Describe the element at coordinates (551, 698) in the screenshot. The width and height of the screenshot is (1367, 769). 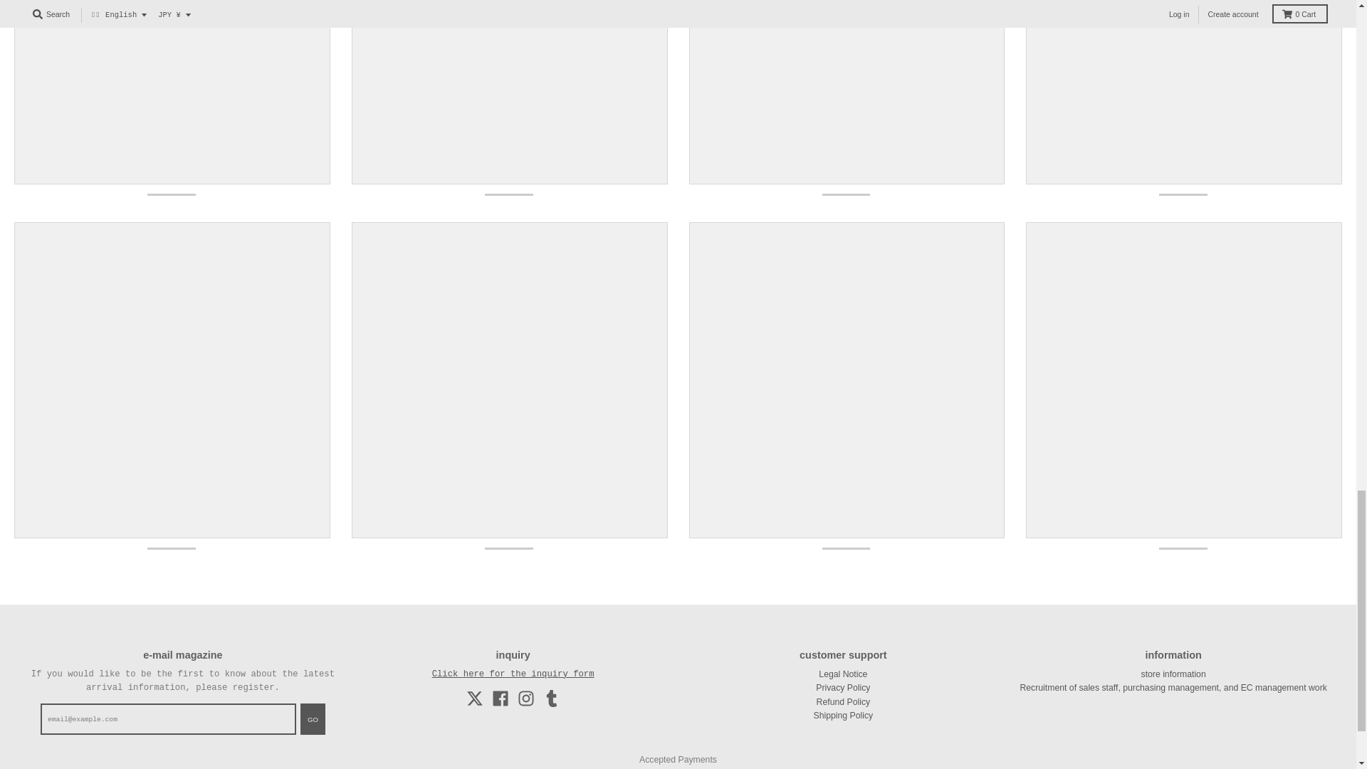
I see `Tumblr - RADD LOUNGE` at that location.